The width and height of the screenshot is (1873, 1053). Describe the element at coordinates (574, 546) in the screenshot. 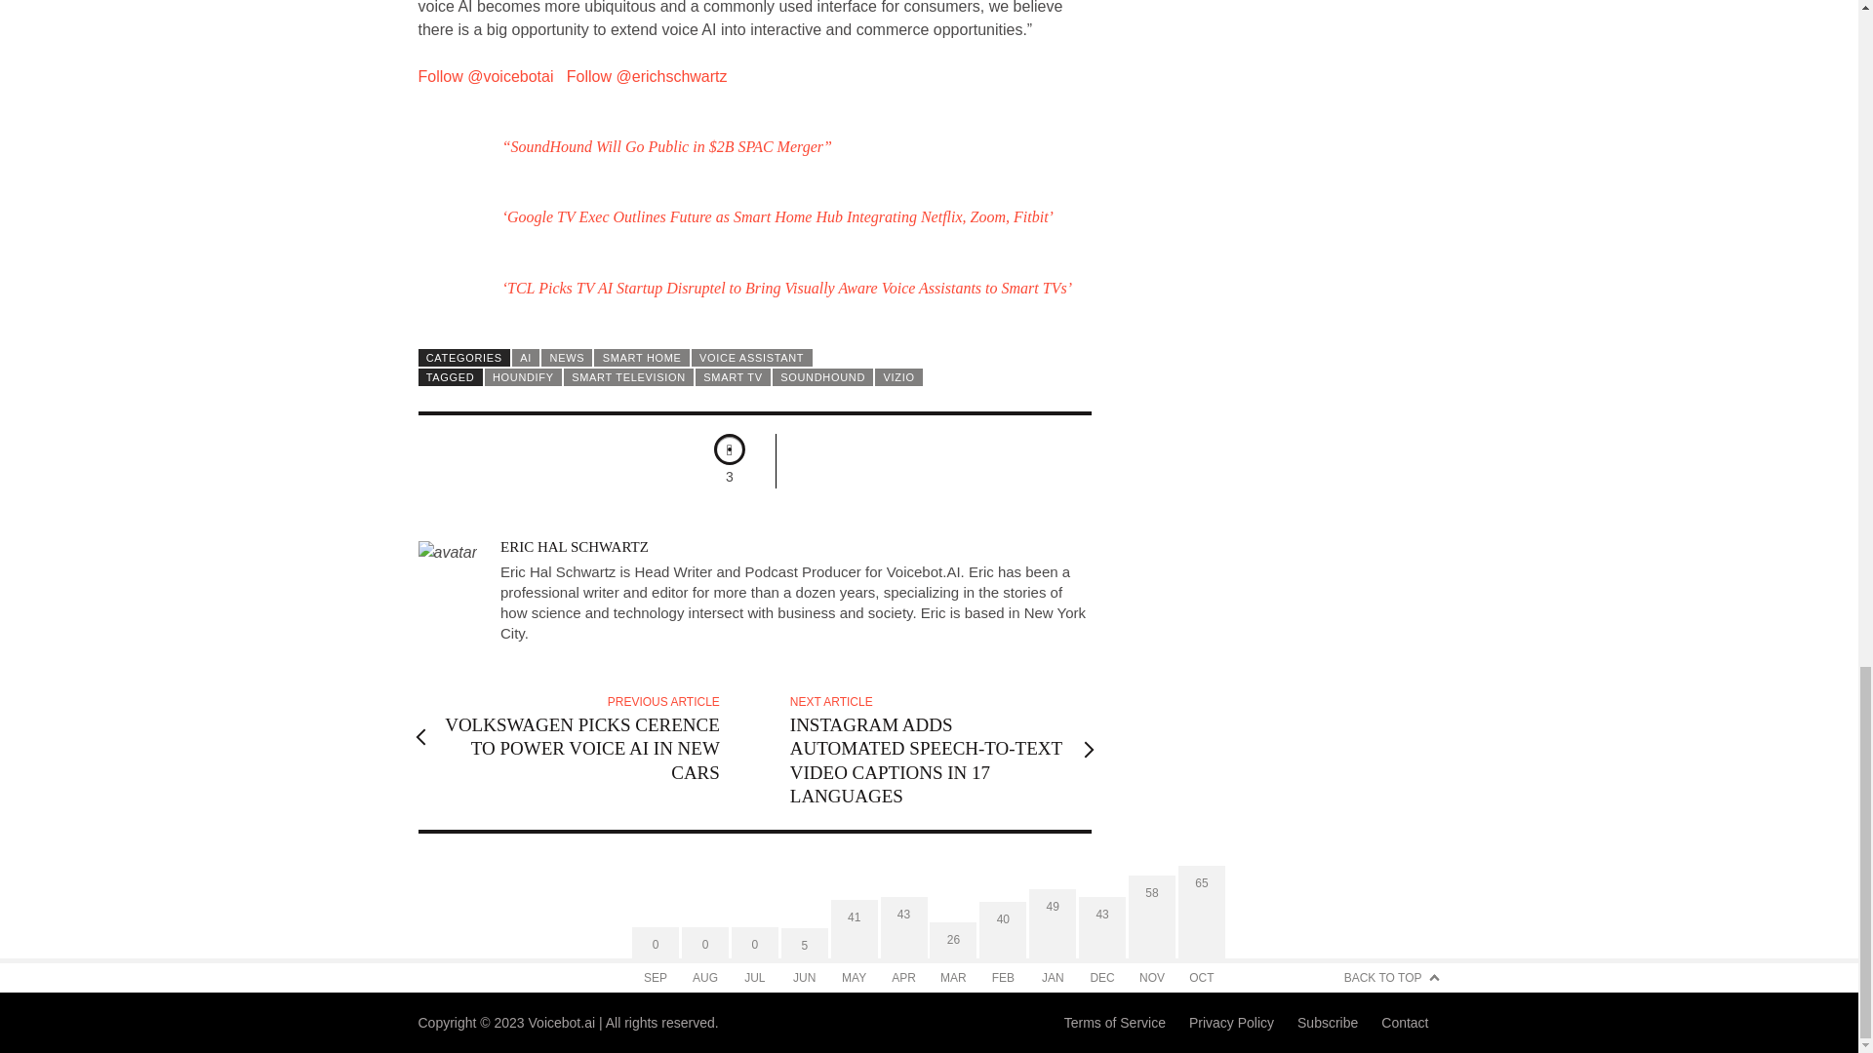

I see `Posts by Eric Hal Schwartz` at that location.